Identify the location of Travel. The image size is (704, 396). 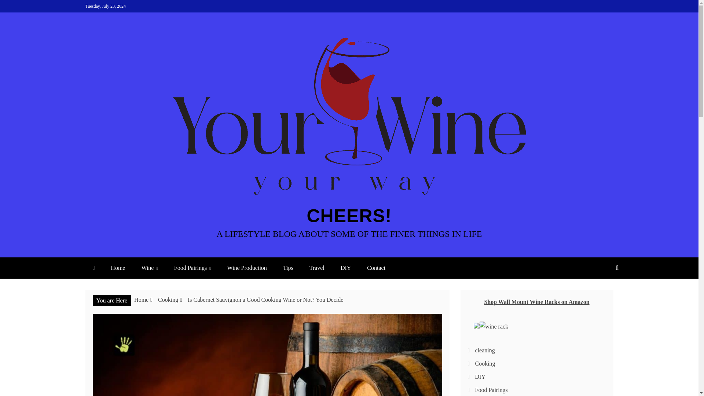
(317, 268).